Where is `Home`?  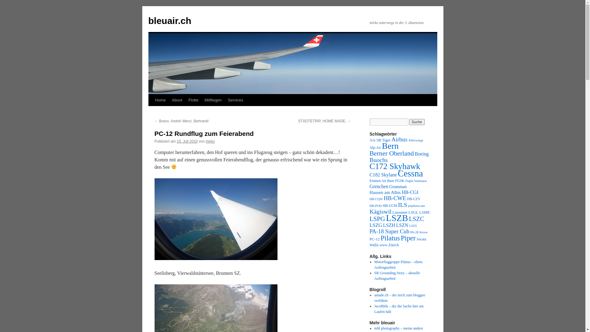 Home is located at coordinates (160, 100).